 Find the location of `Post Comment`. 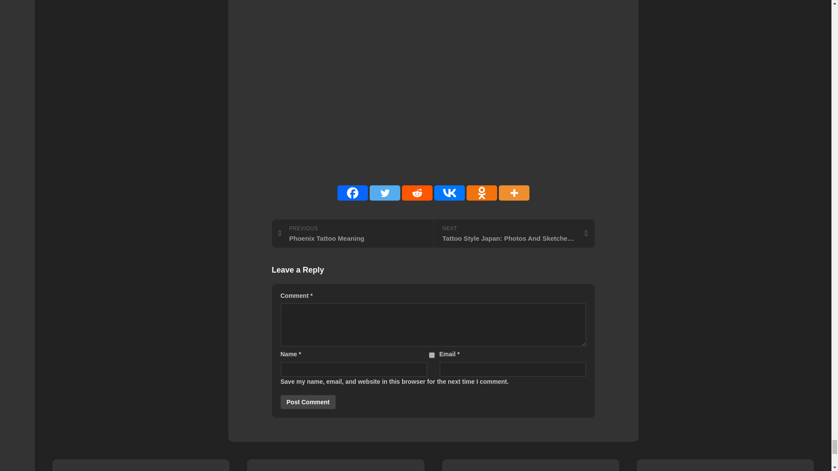

Post Comment is located at coordinates (308, 402).